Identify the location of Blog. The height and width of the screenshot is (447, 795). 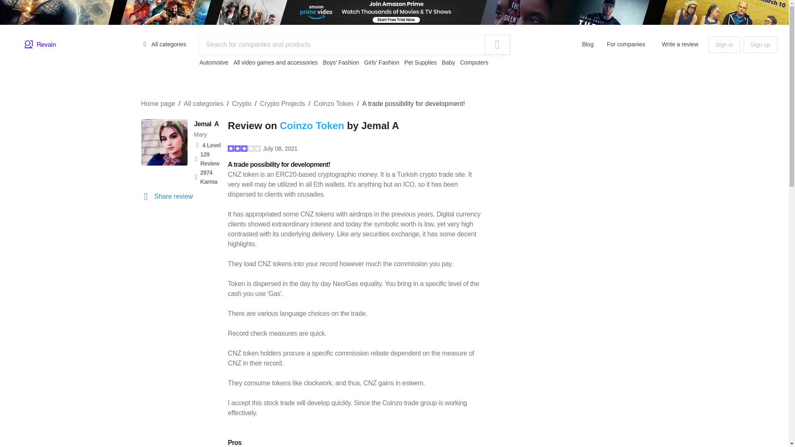
(588, 44).